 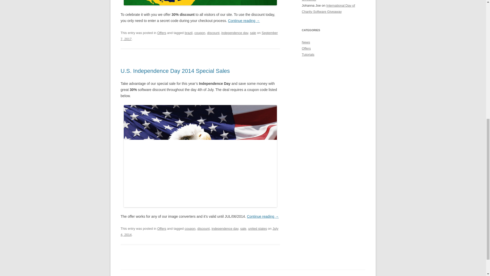 I want to click on independence day, so click(x=225, y=228).